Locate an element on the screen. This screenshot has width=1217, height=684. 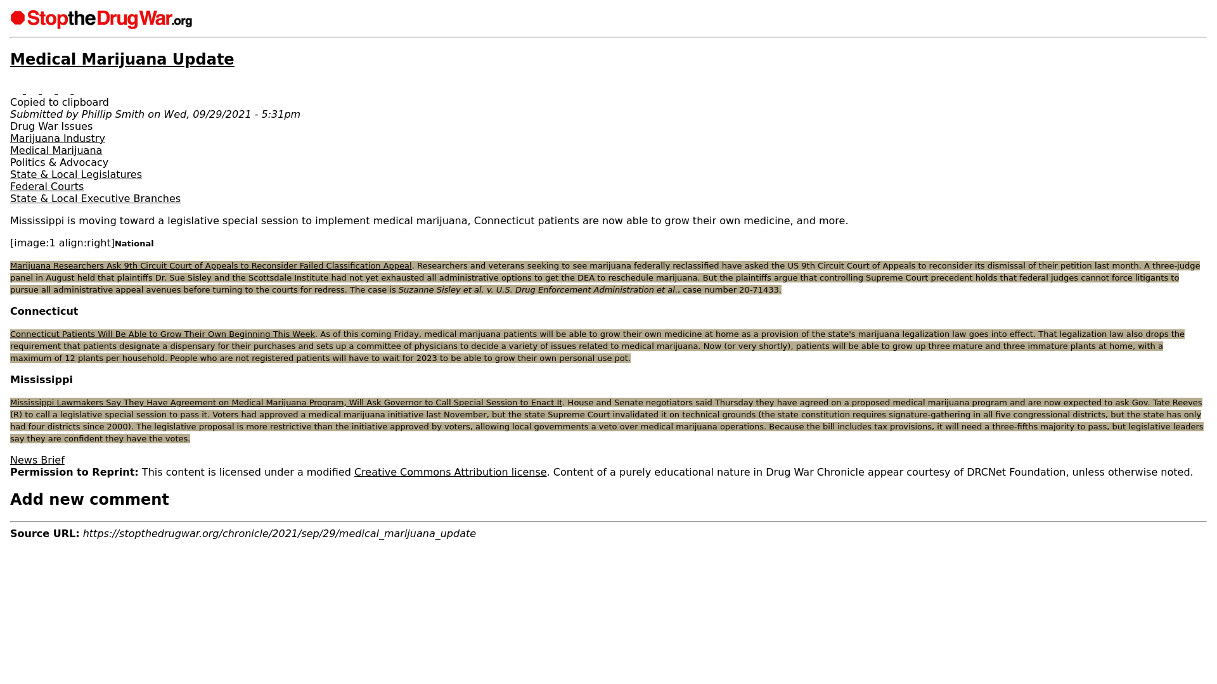
Creative Commons Attribution license is located at coordinates (450, 471).